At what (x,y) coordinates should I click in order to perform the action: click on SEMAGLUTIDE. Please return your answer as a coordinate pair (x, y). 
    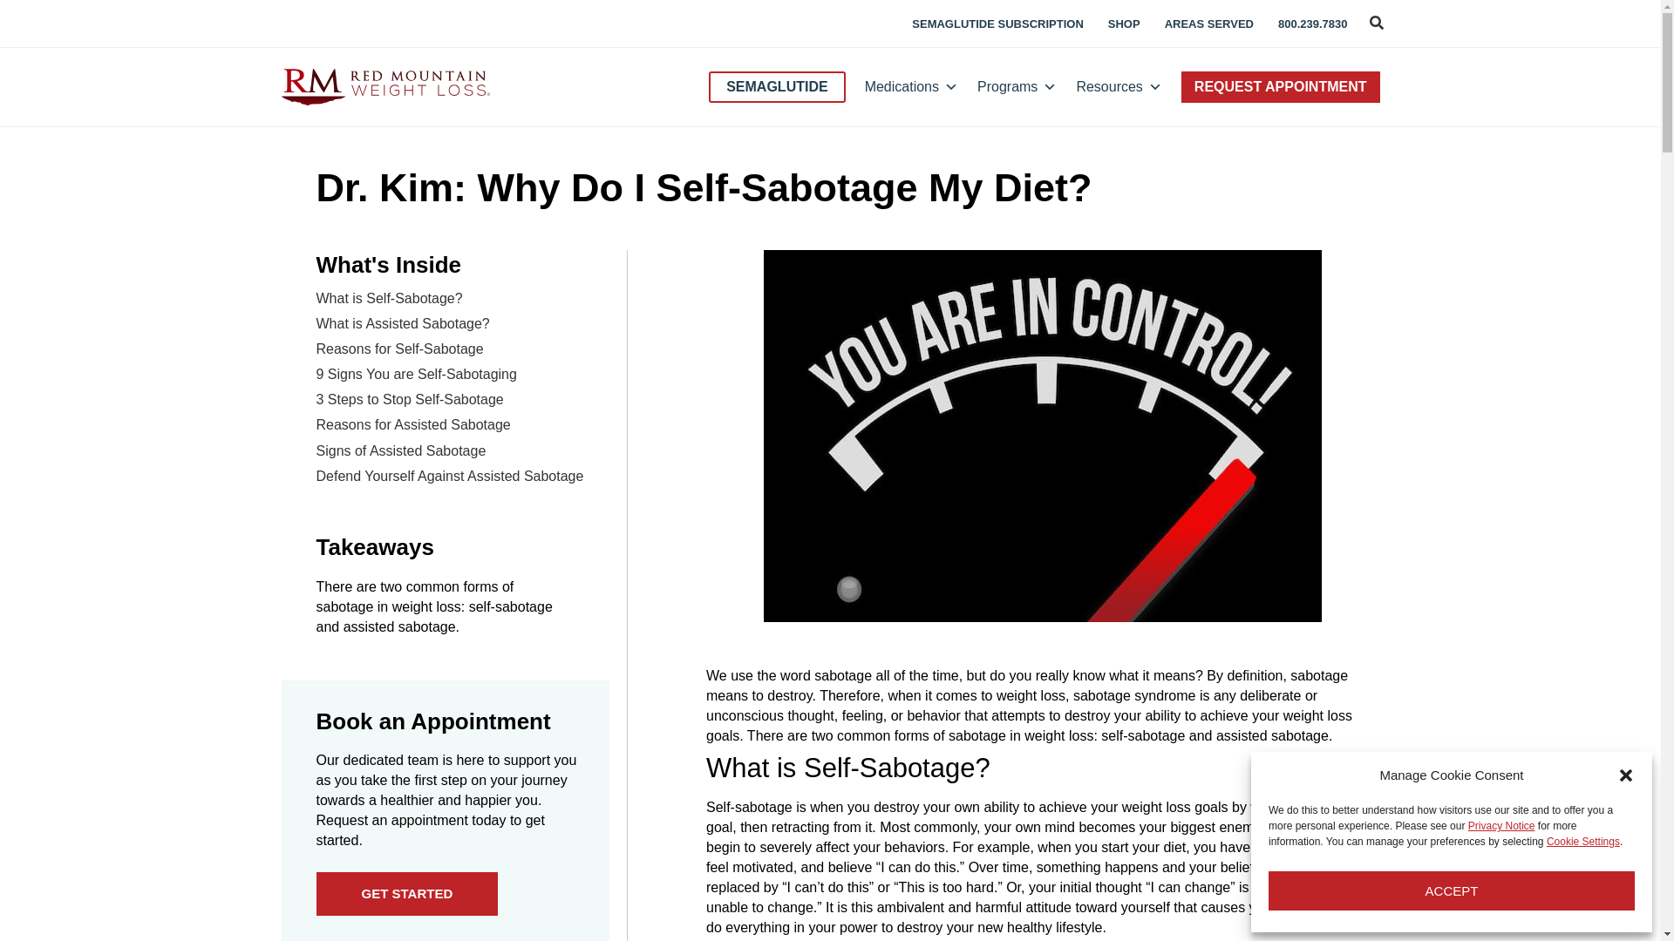
    Looking at the image, I should click on (776, 87).